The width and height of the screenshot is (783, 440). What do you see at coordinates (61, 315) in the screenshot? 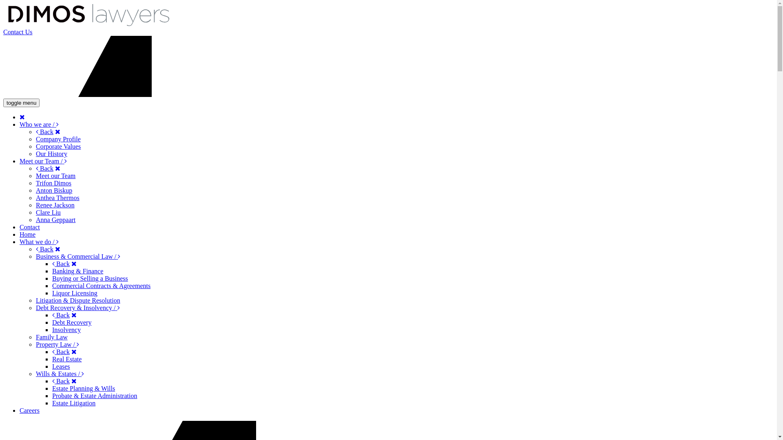
I see `Back` at bounding box center [61, 315].